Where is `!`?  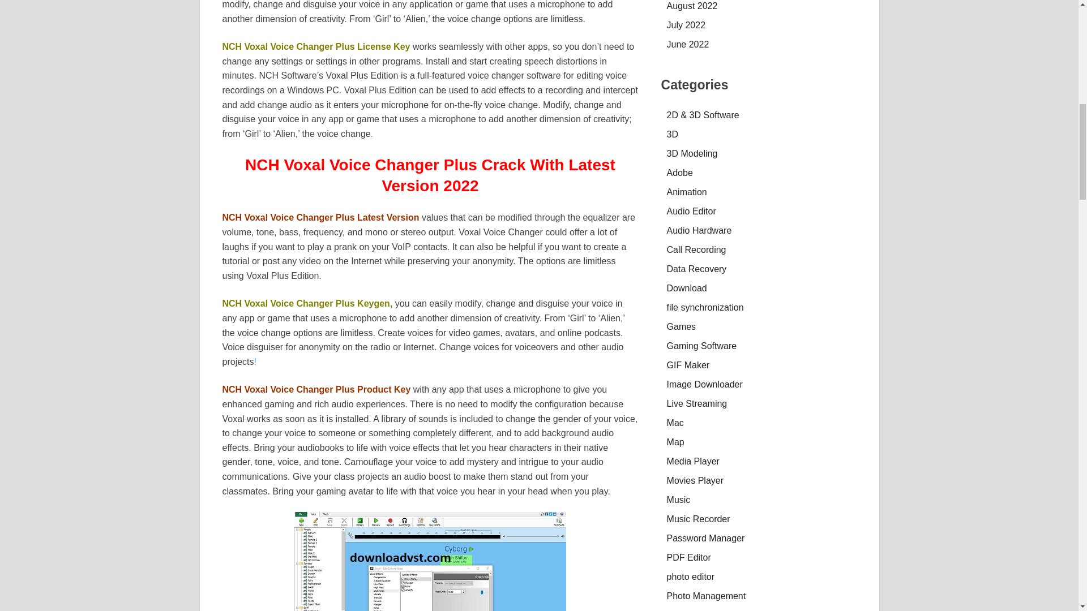 ! is located at coordinates (255, 362).